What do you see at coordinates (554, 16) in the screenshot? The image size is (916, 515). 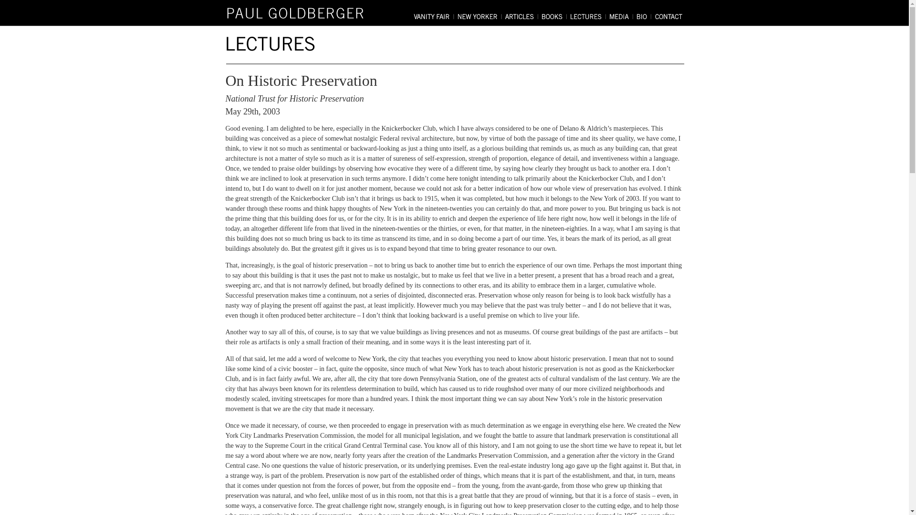 I see `Books` at bounding box center [554, 16].